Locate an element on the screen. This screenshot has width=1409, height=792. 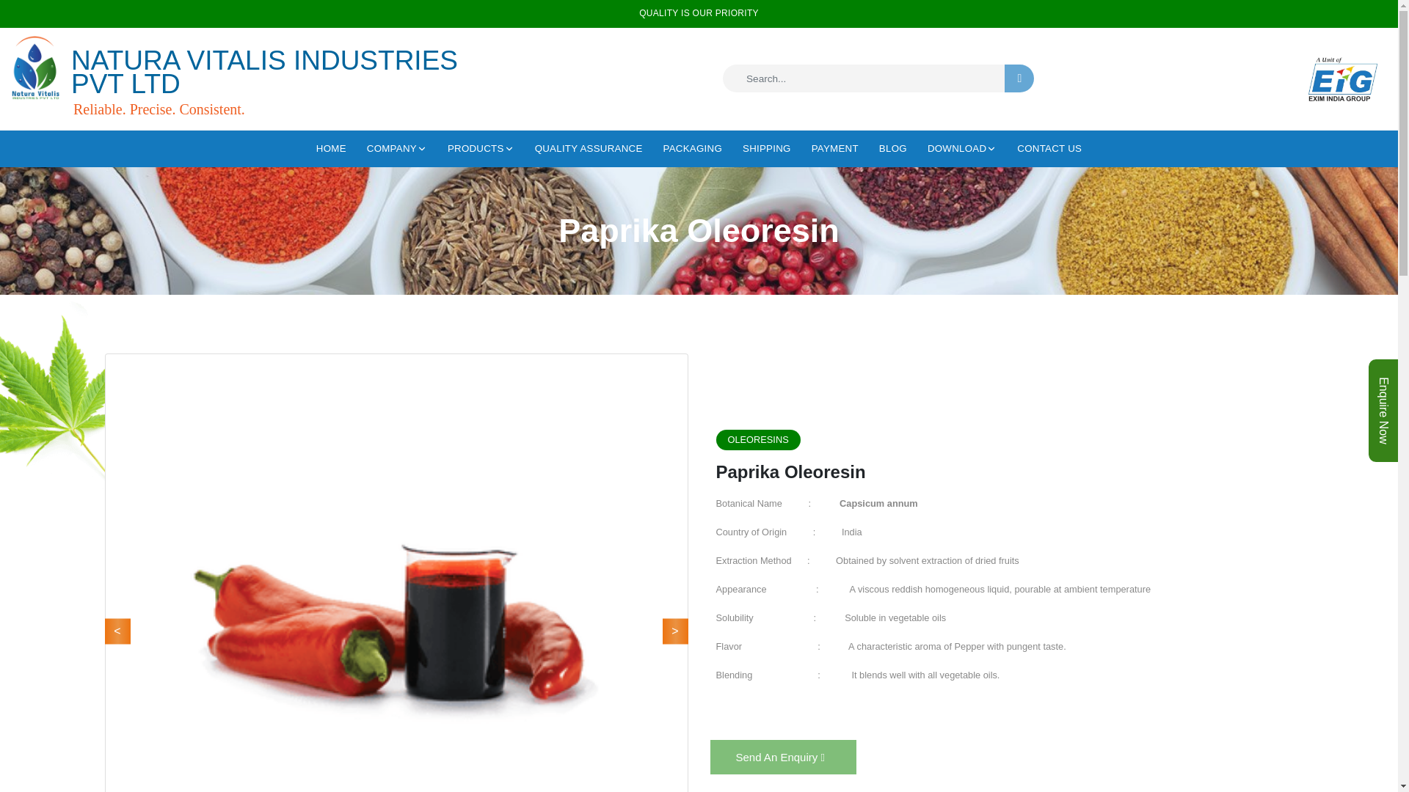
PRODUCTS is located at coordinates (481, 148).